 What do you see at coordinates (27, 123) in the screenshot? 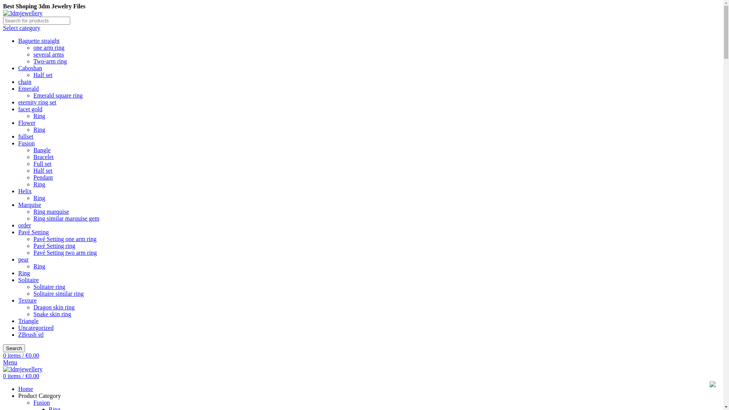
I see `Flower` at bounding box center [27, 123].